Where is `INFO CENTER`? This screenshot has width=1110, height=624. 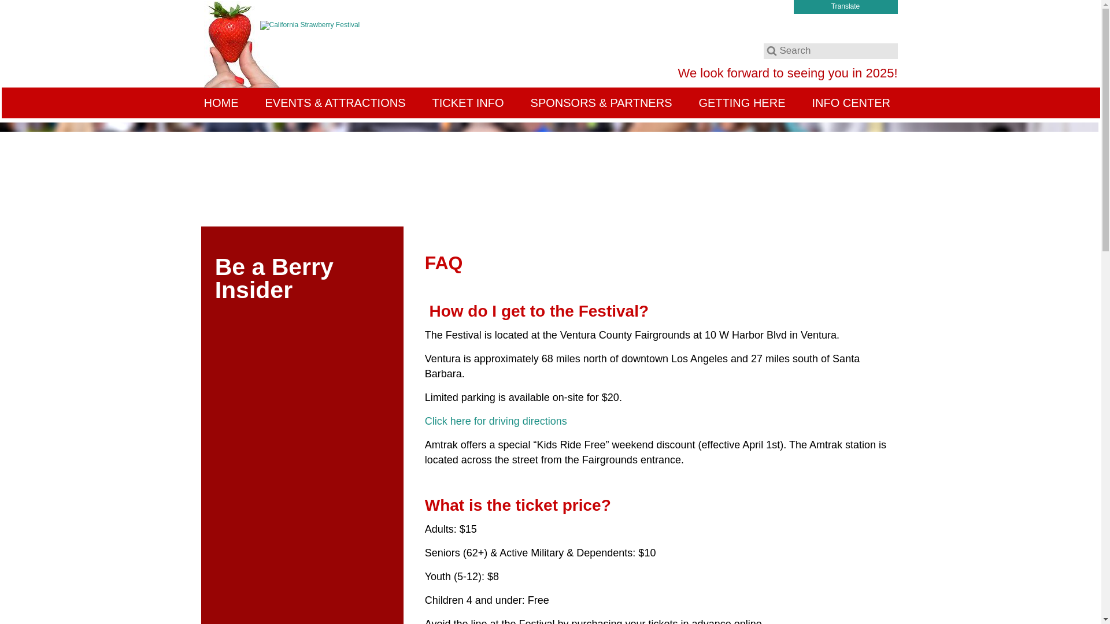
INFO CENTER is located at coordinates (844, 103).